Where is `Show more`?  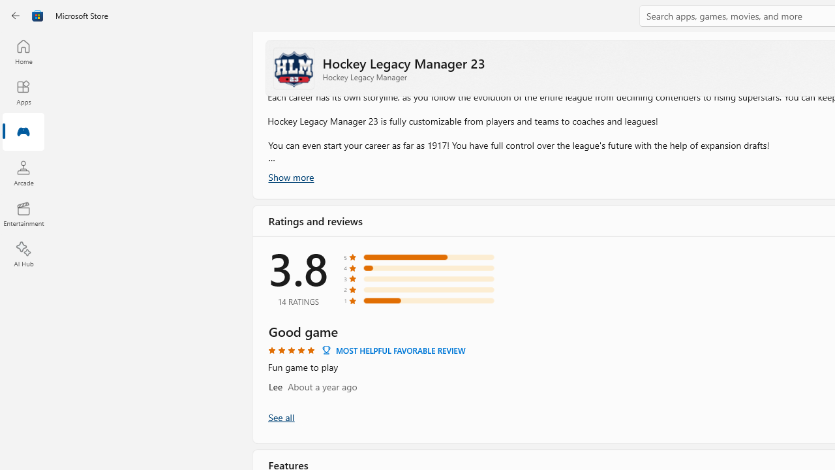 Show more is located at coordinates (290, 177).